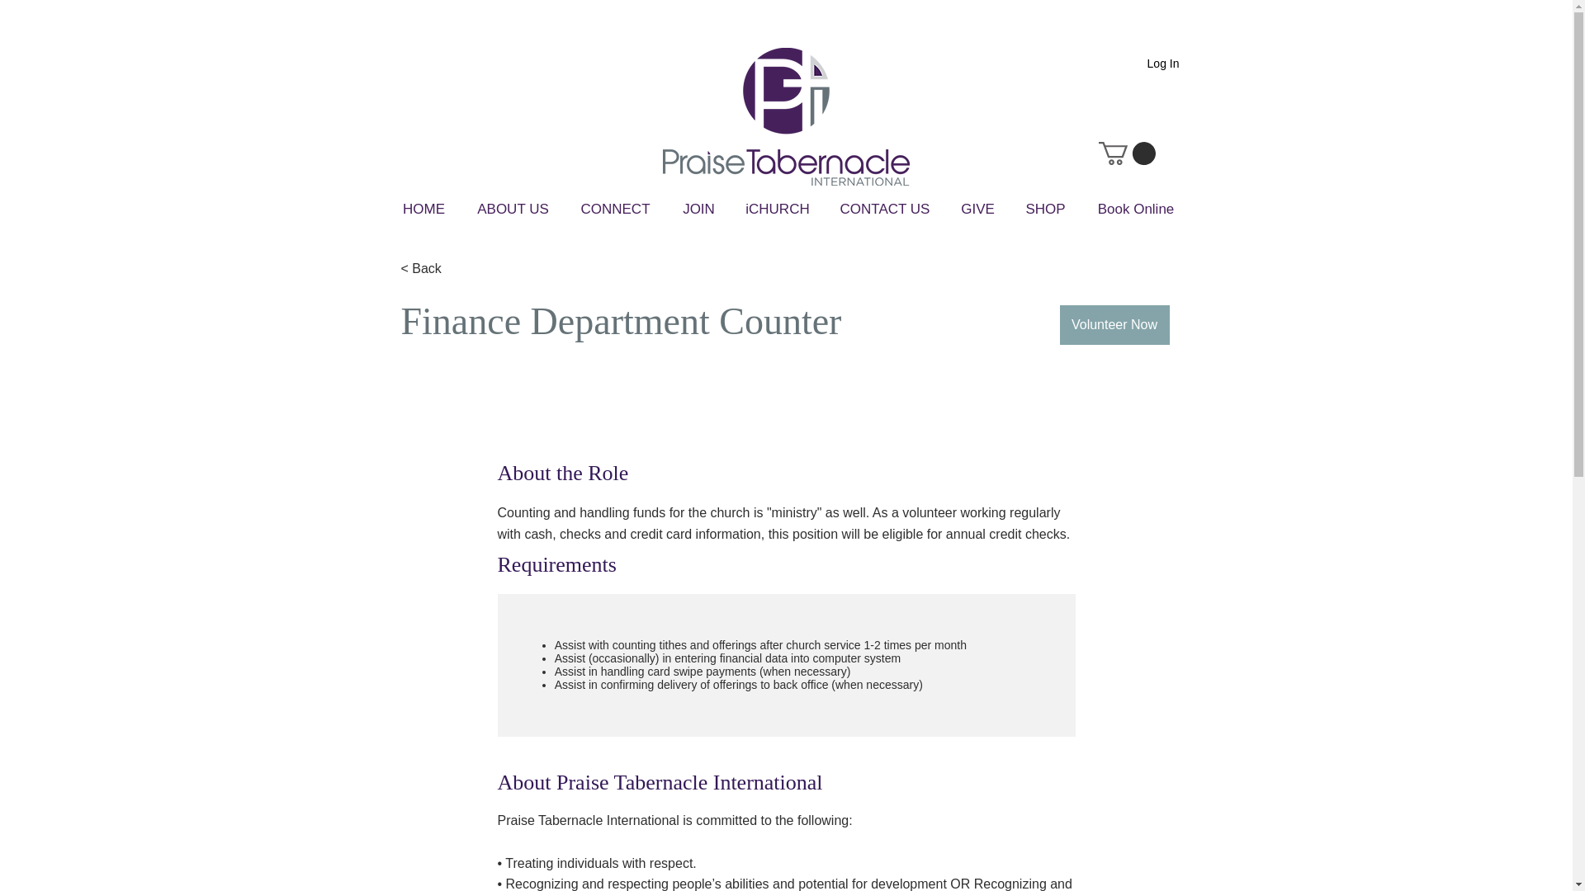 The width and height of the screenshot is (1585, 891). Describe the element at coordinates (778, 209) in the screenshot. I see `iCHURCH` at that location.